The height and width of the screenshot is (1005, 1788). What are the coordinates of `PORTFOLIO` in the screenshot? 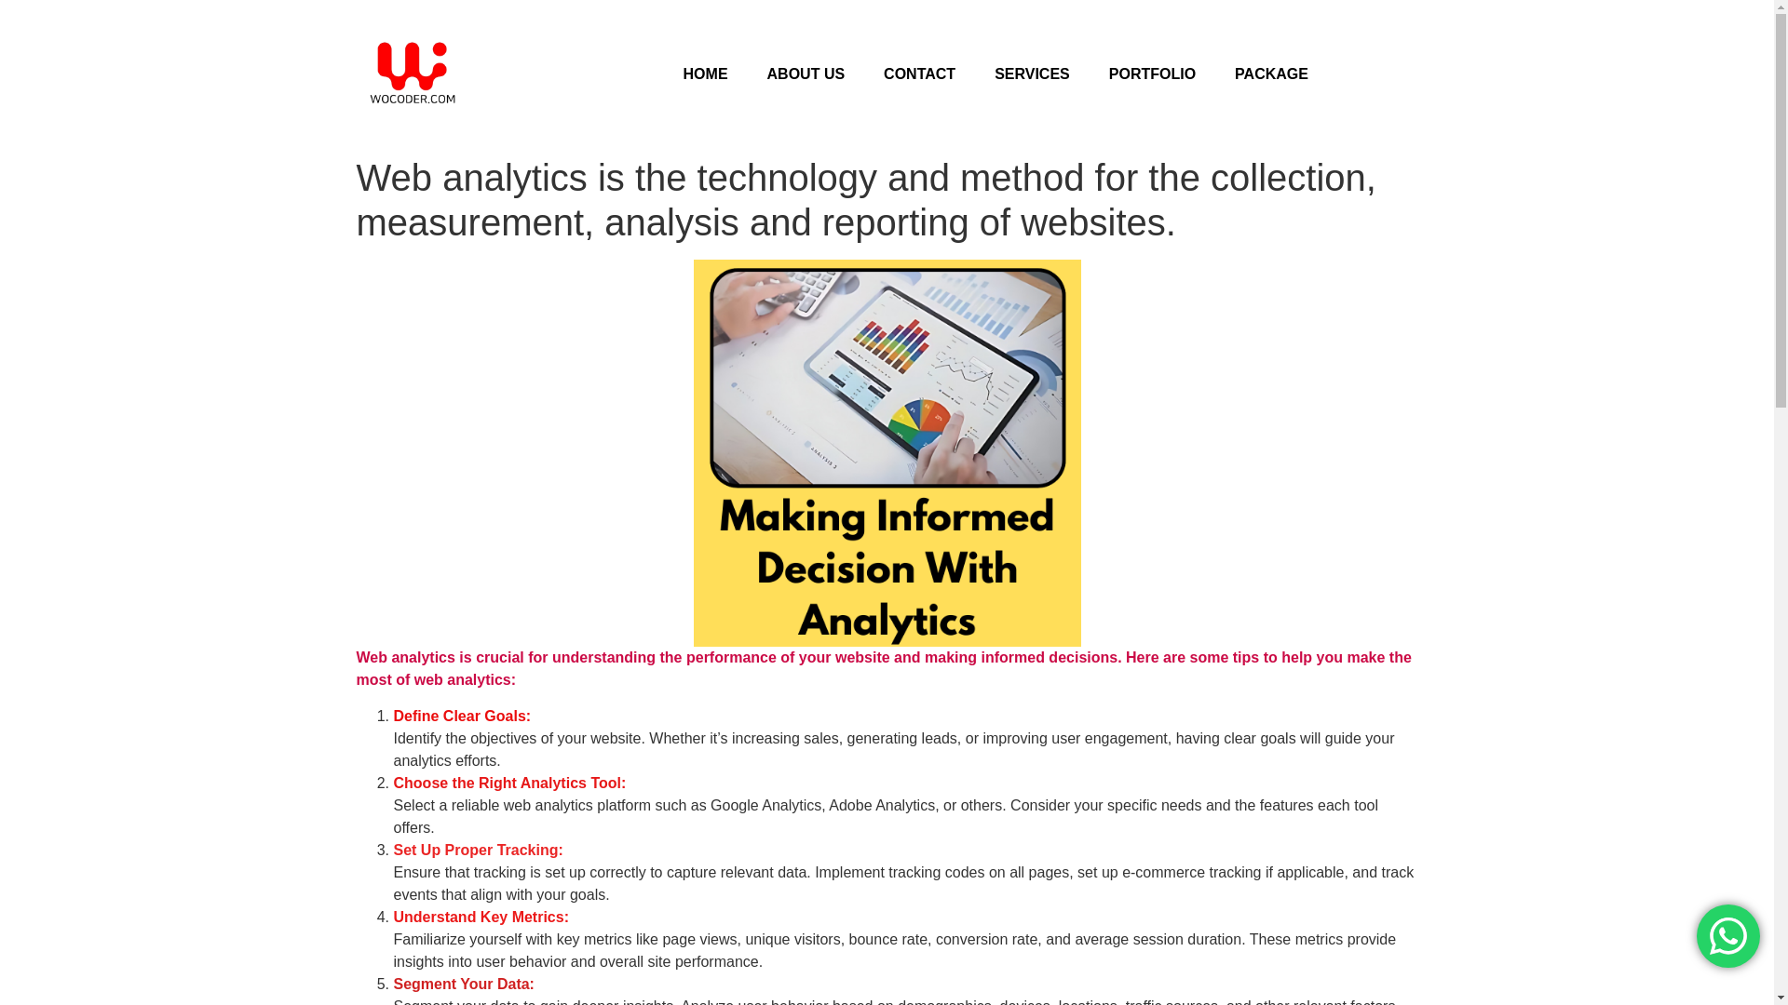 It's located at (1152, 74).